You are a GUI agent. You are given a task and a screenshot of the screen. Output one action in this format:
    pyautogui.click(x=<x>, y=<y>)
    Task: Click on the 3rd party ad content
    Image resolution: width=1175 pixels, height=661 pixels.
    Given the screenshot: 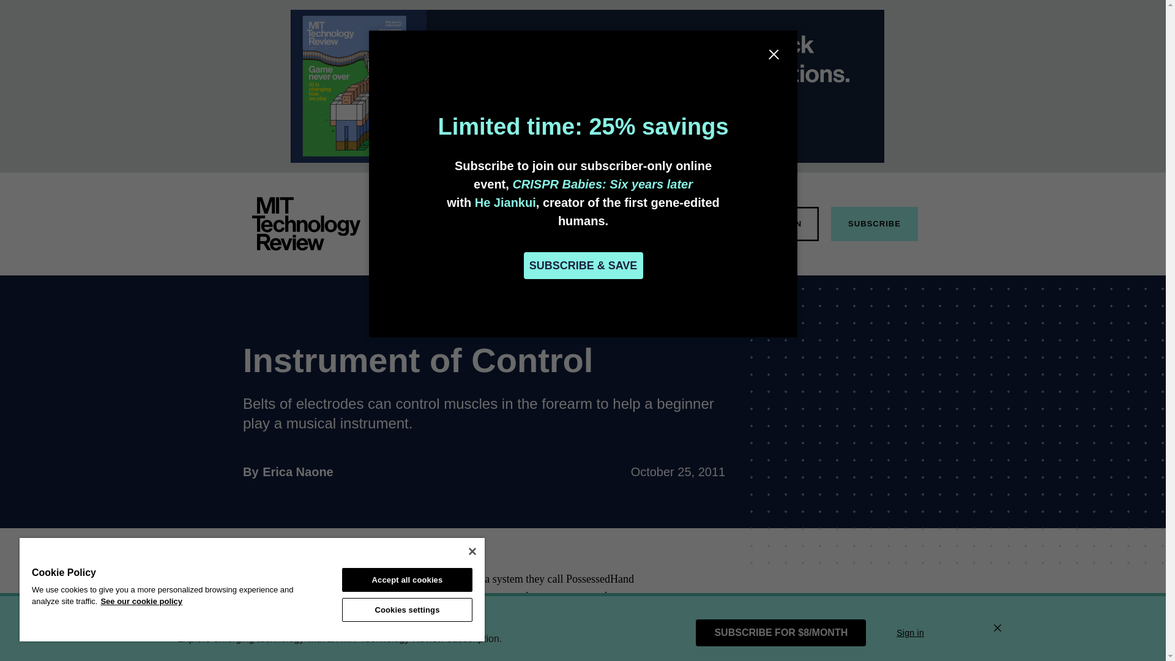 What is the action you would take?
    pyautogui.click(x=297, y=471)
    